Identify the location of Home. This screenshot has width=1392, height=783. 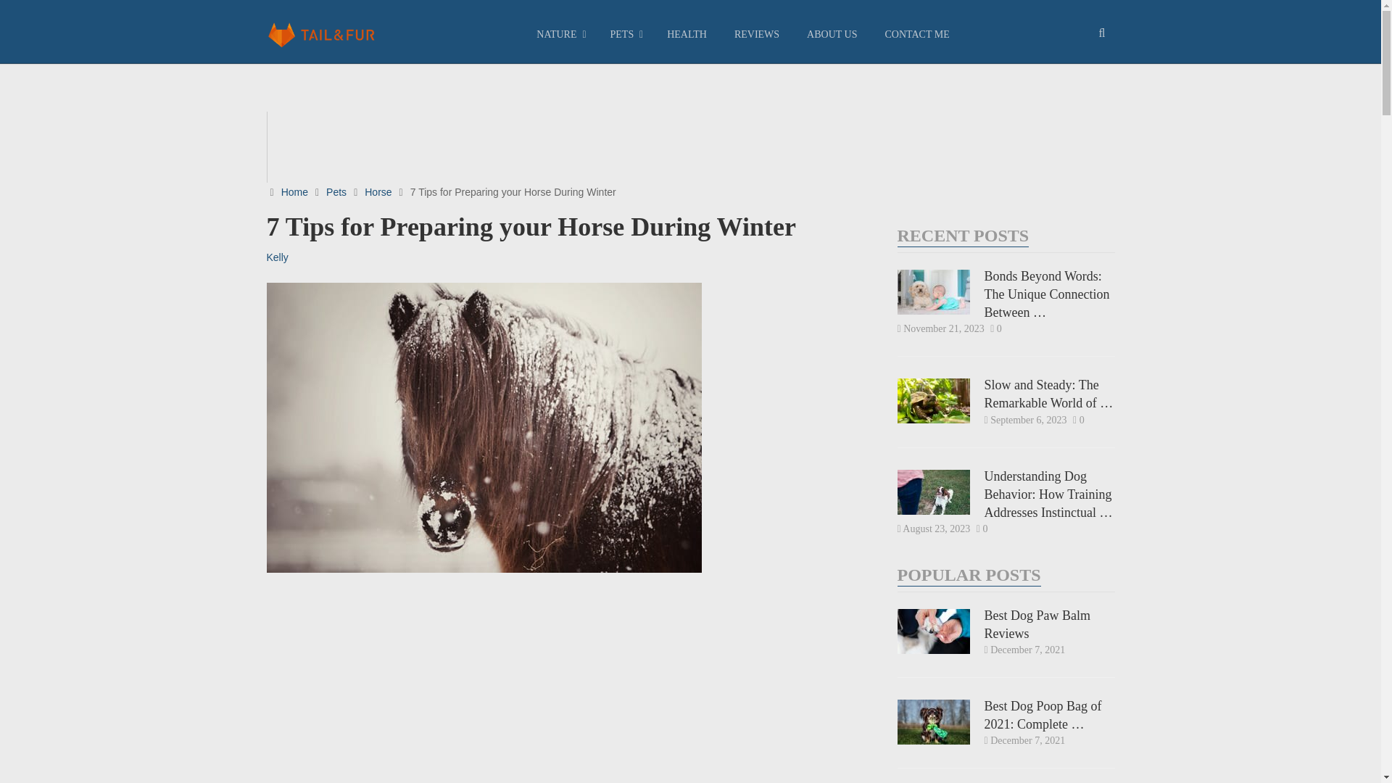
(294, 192).